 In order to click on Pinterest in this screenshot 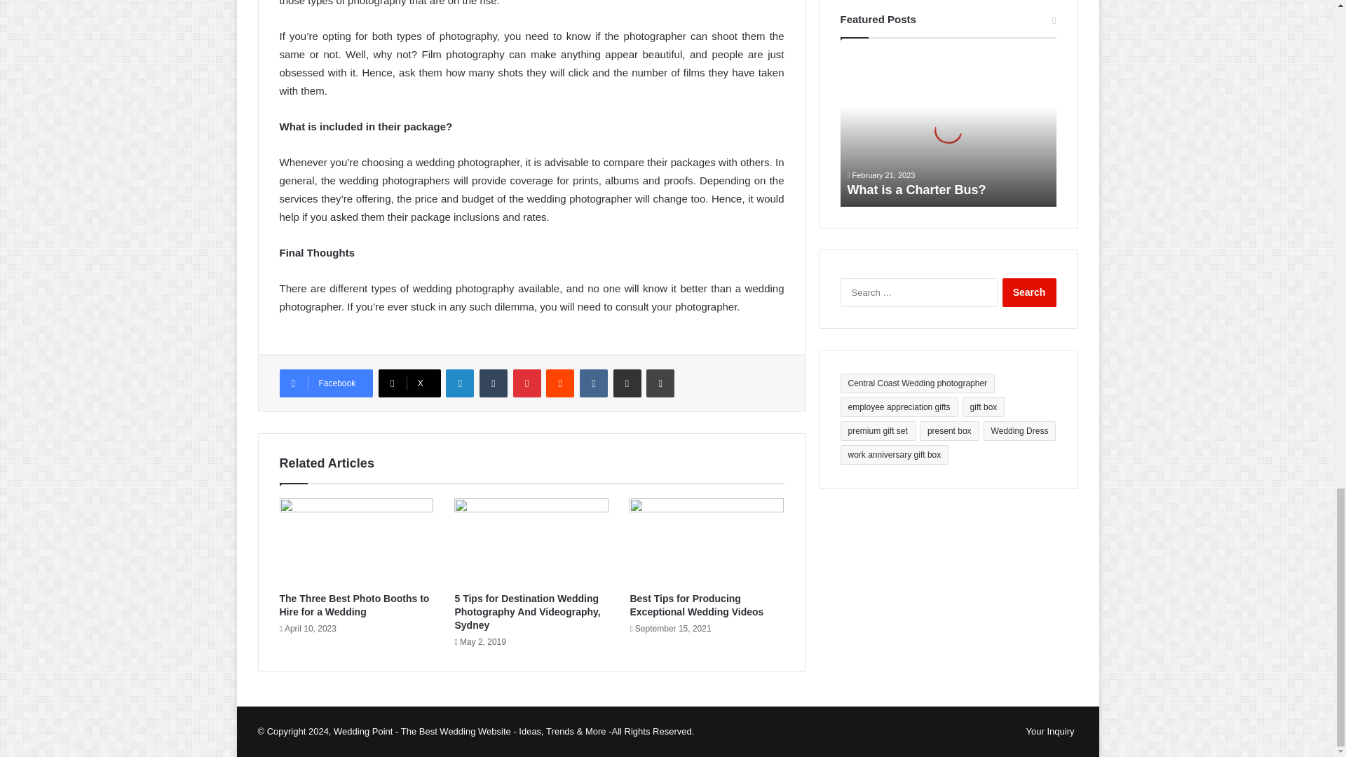, I will do `click(526, 383)`.